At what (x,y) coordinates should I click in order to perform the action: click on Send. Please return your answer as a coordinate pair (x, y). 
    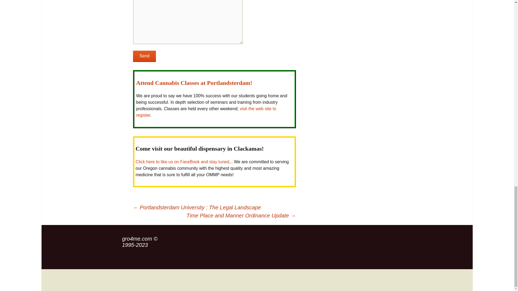
    Looking at the image, I should click on (144, 56).